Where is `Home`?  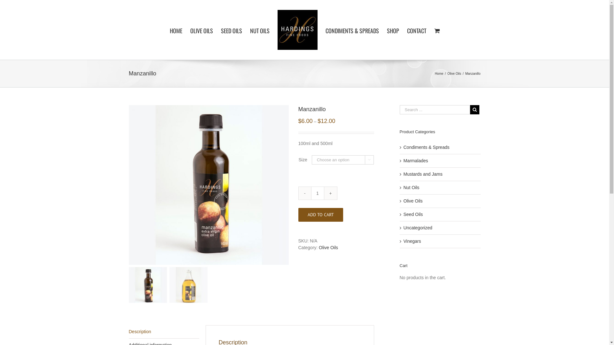 Home is located at coordinates (439, 73).